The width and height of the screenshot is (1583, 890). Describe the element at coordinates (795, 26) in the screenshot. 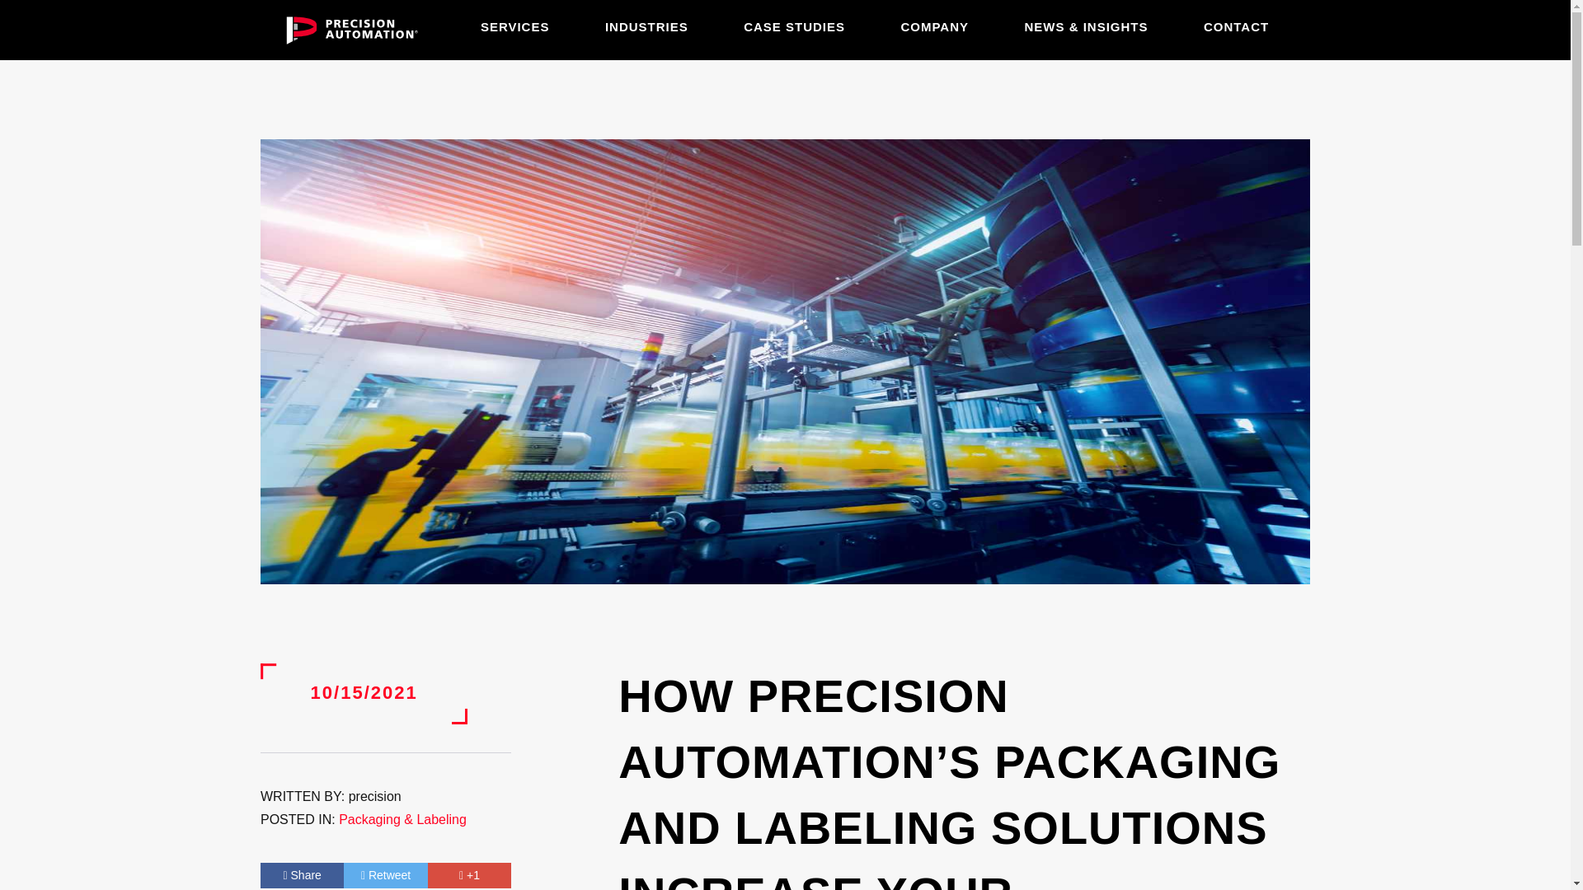

I see `CASE STUDIES` at that location.